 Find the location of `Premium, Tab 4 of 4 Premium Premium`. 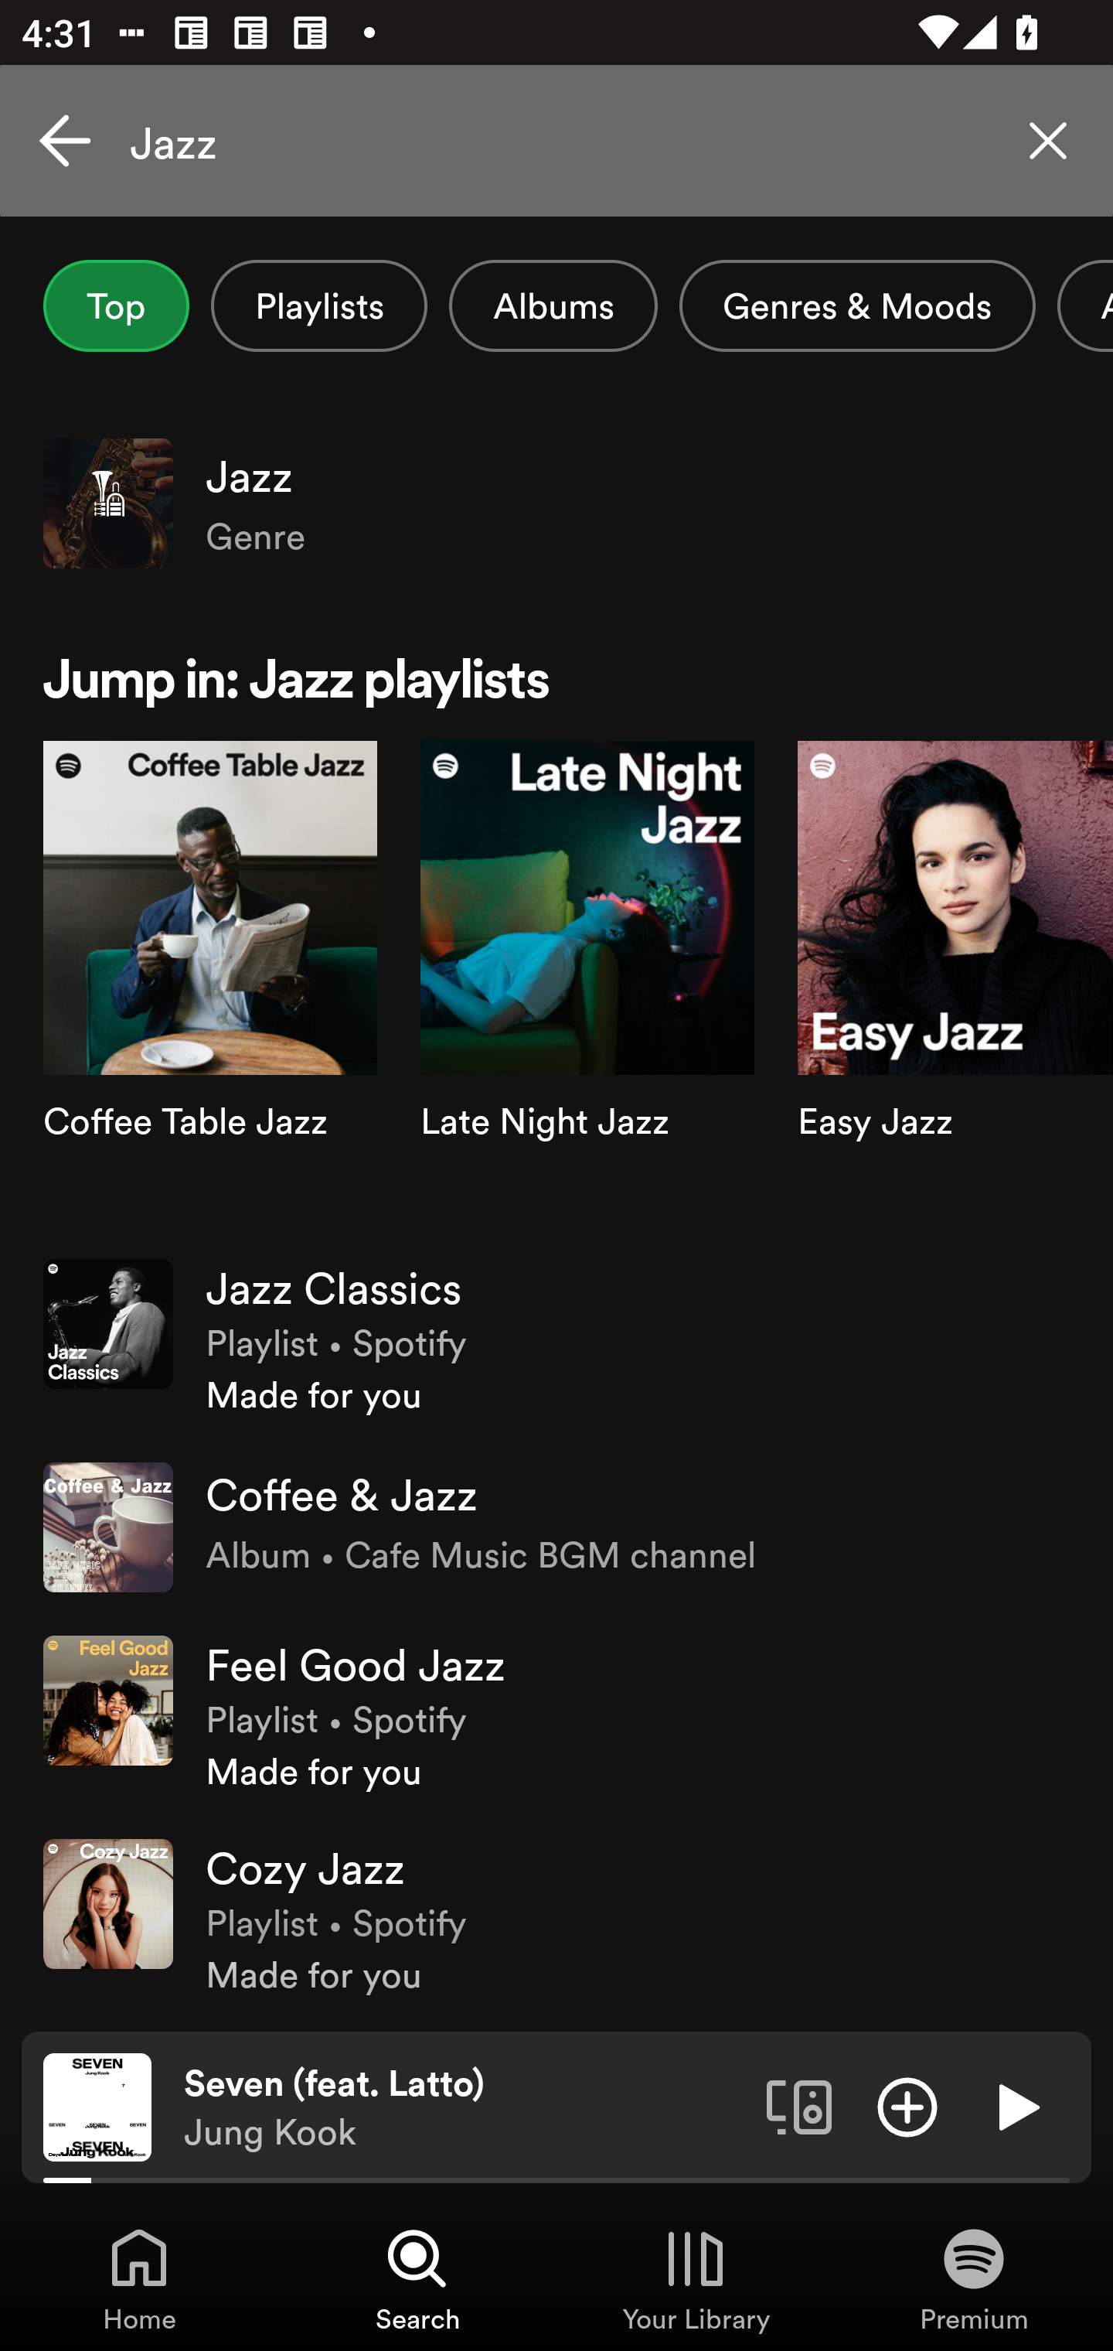

Premium, Tab 4 of 4 Premium Premium is located at coordinates (974, 2278).